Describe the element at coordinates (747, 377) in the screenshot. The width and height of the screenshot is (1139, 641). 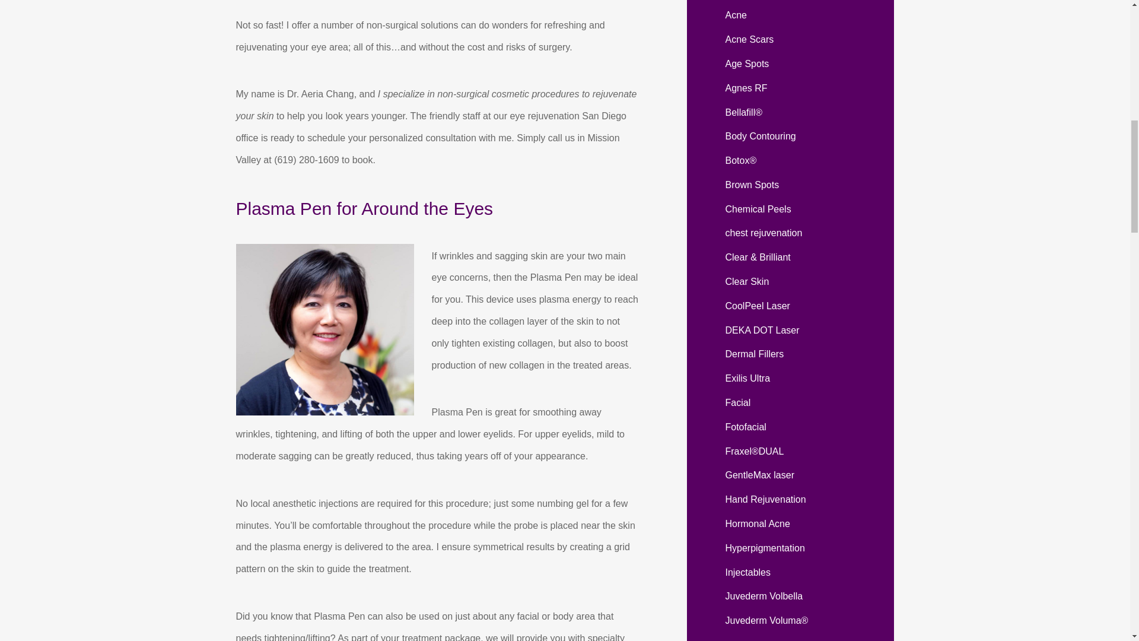
I see `Exilis Ultra` at that location.